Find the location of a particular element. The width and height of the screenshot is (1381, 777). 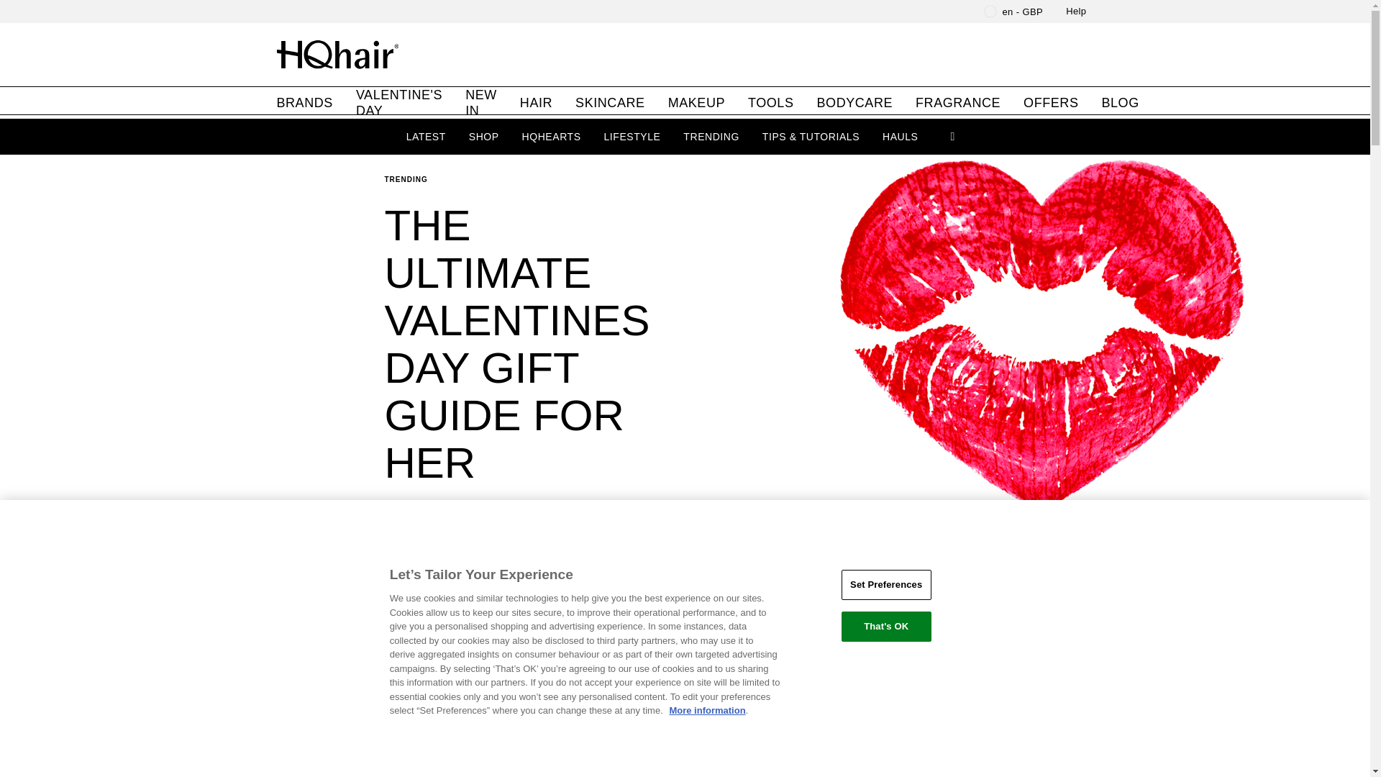

Read more Trending articles is located at coordinates (535, 179).